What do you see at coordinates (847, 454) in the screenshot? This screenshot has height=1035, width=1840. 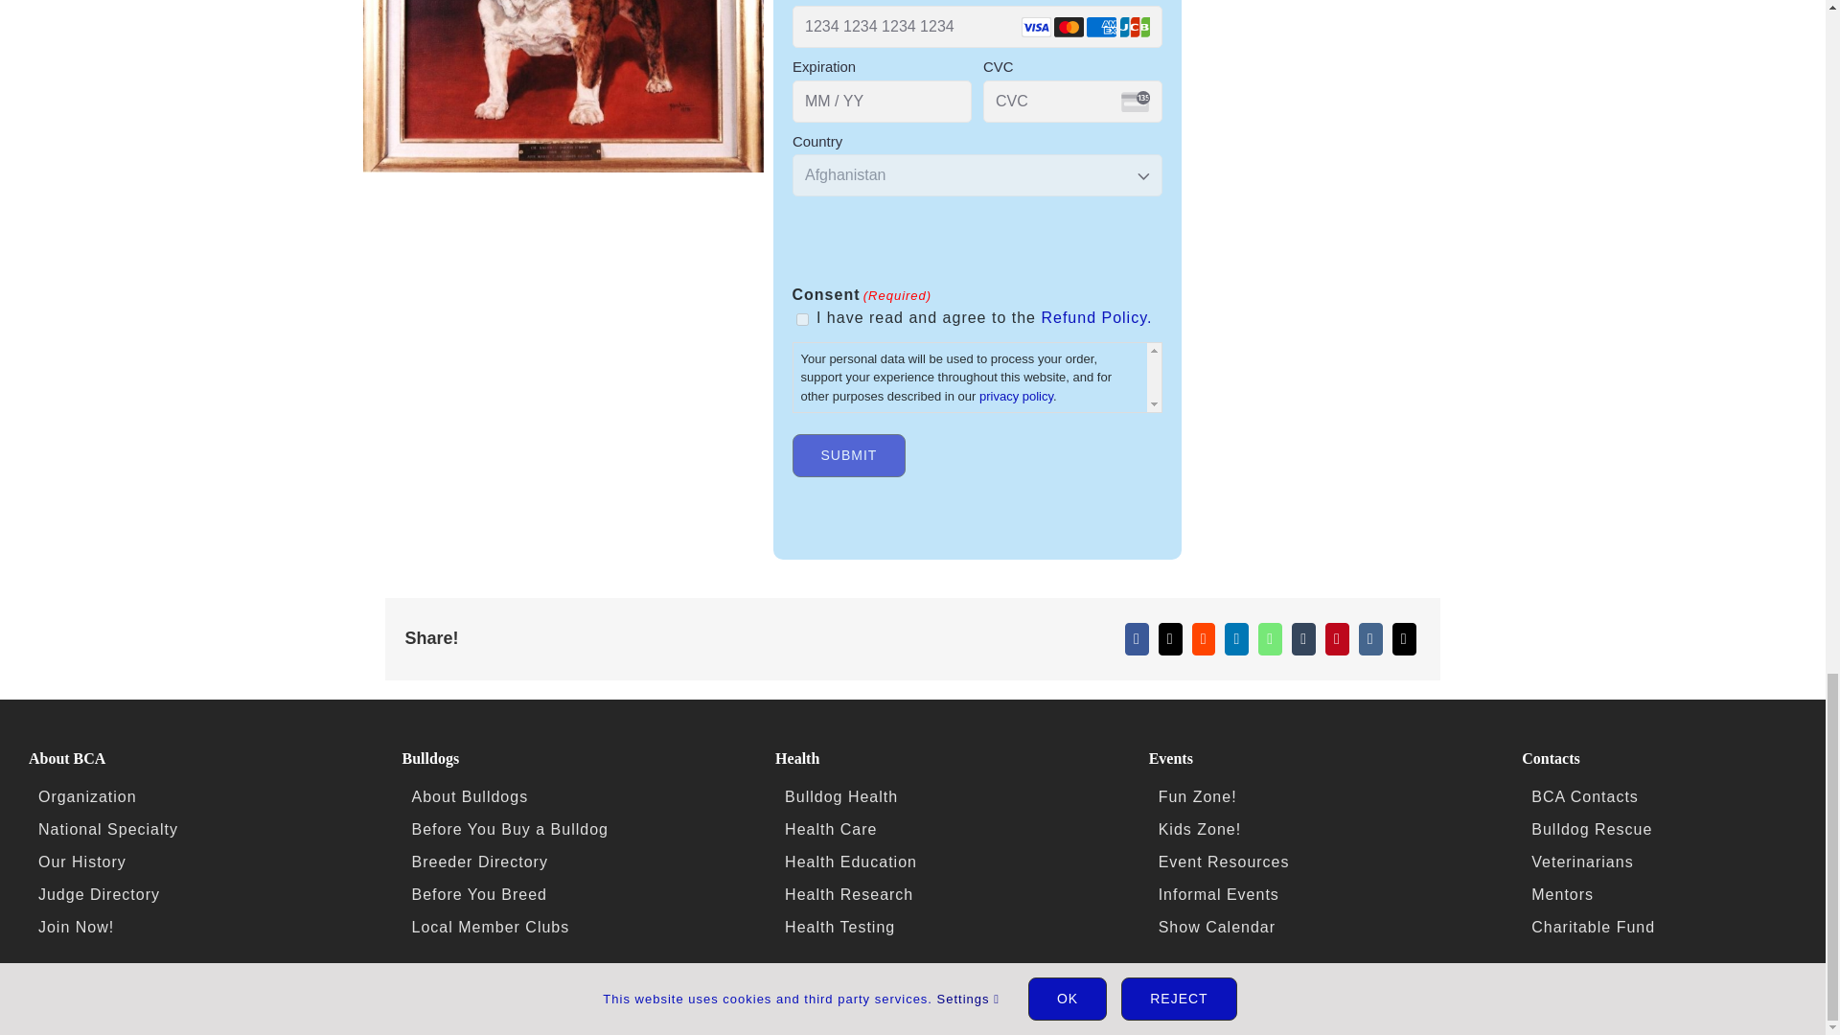 I see `Submit` at bounding box center [847, 454].